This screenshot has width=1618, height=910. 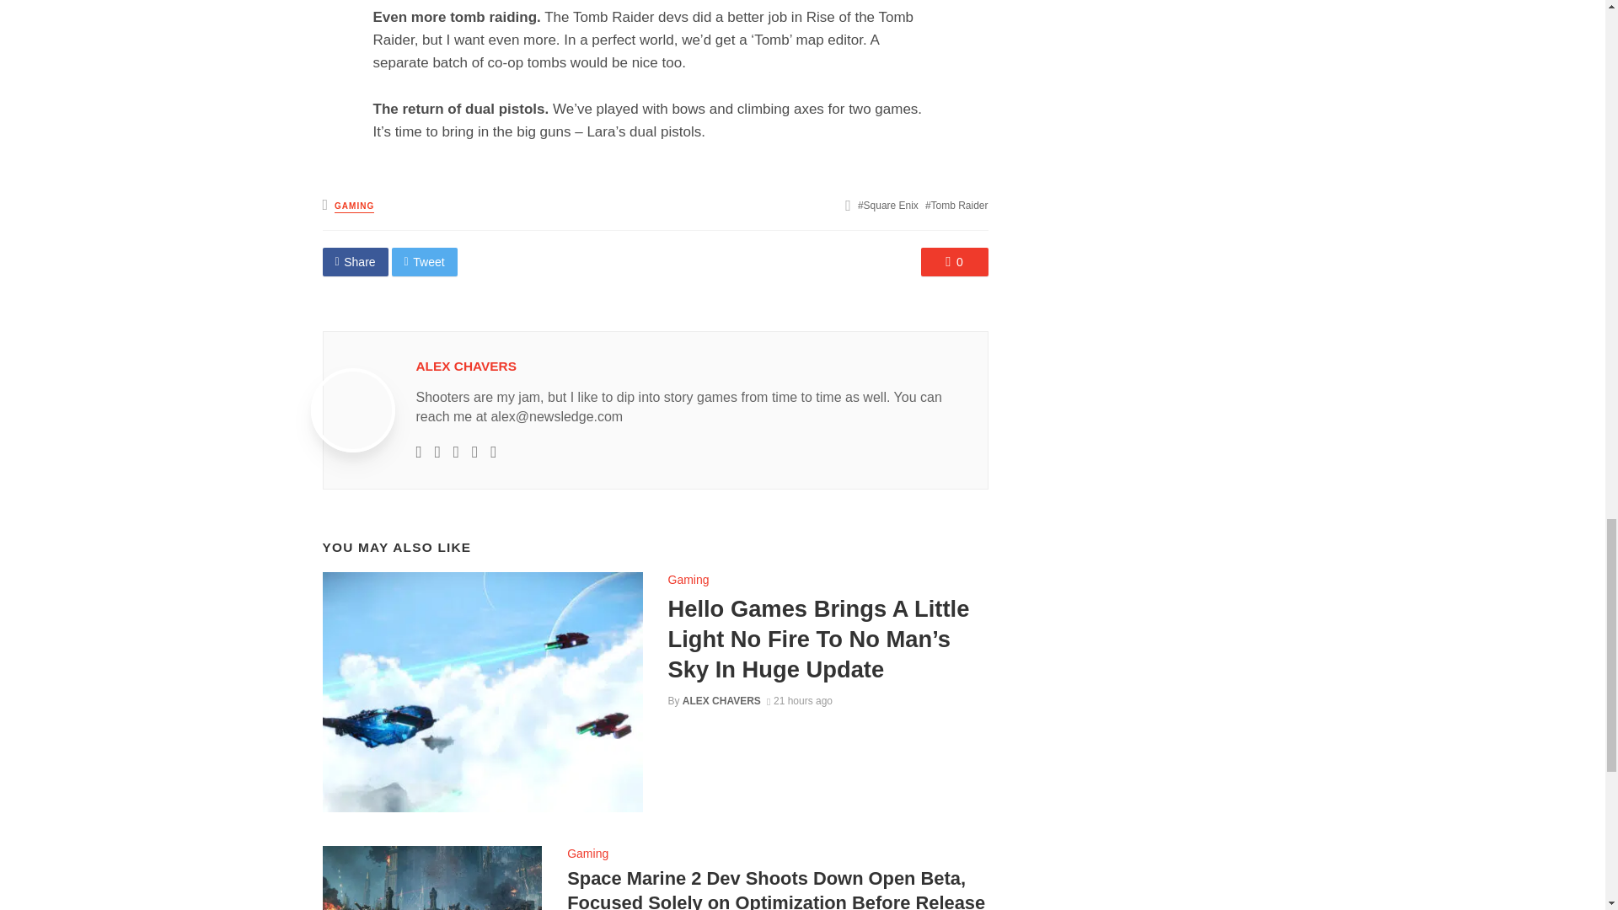 I want to click on Share, so click(x=355, y=261).